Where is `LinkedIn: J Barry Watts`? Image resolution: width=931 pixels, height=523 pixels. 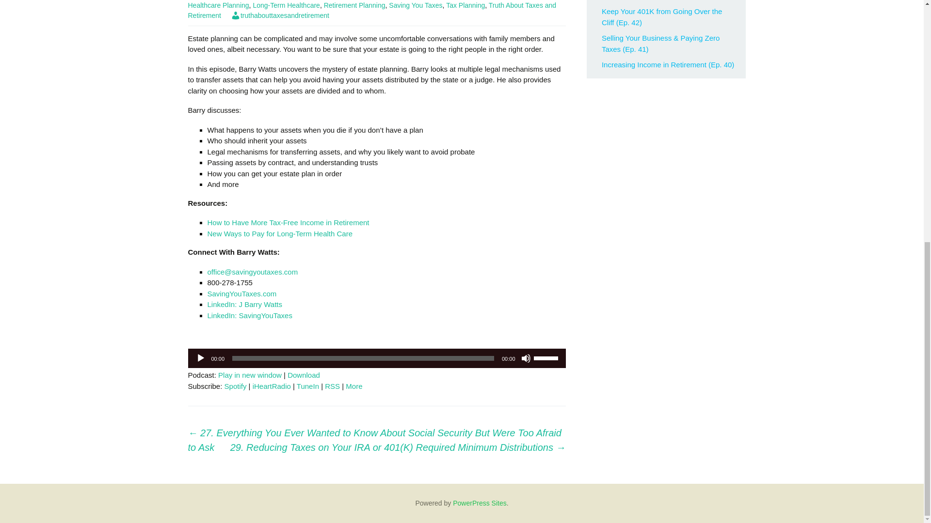
LinkedIn: J Barry Watts is located at coordinates (245, 304).